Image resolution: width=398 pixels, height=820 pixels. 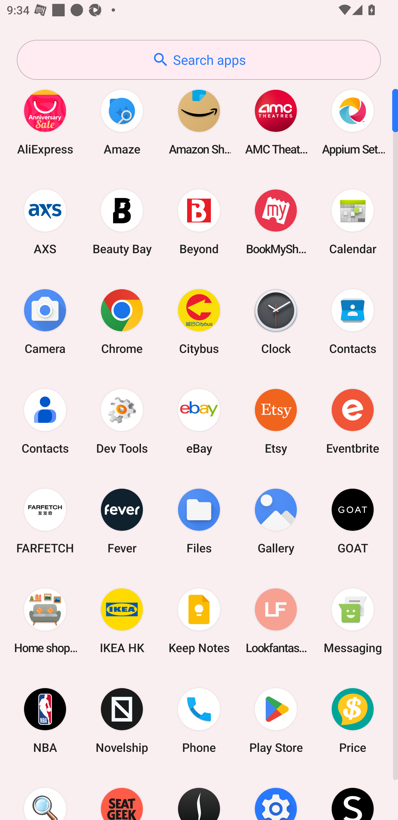 What do you see at coordinates (122, 721) in the screenshot?
I see `Novelship` at bounding box center [122, 721].